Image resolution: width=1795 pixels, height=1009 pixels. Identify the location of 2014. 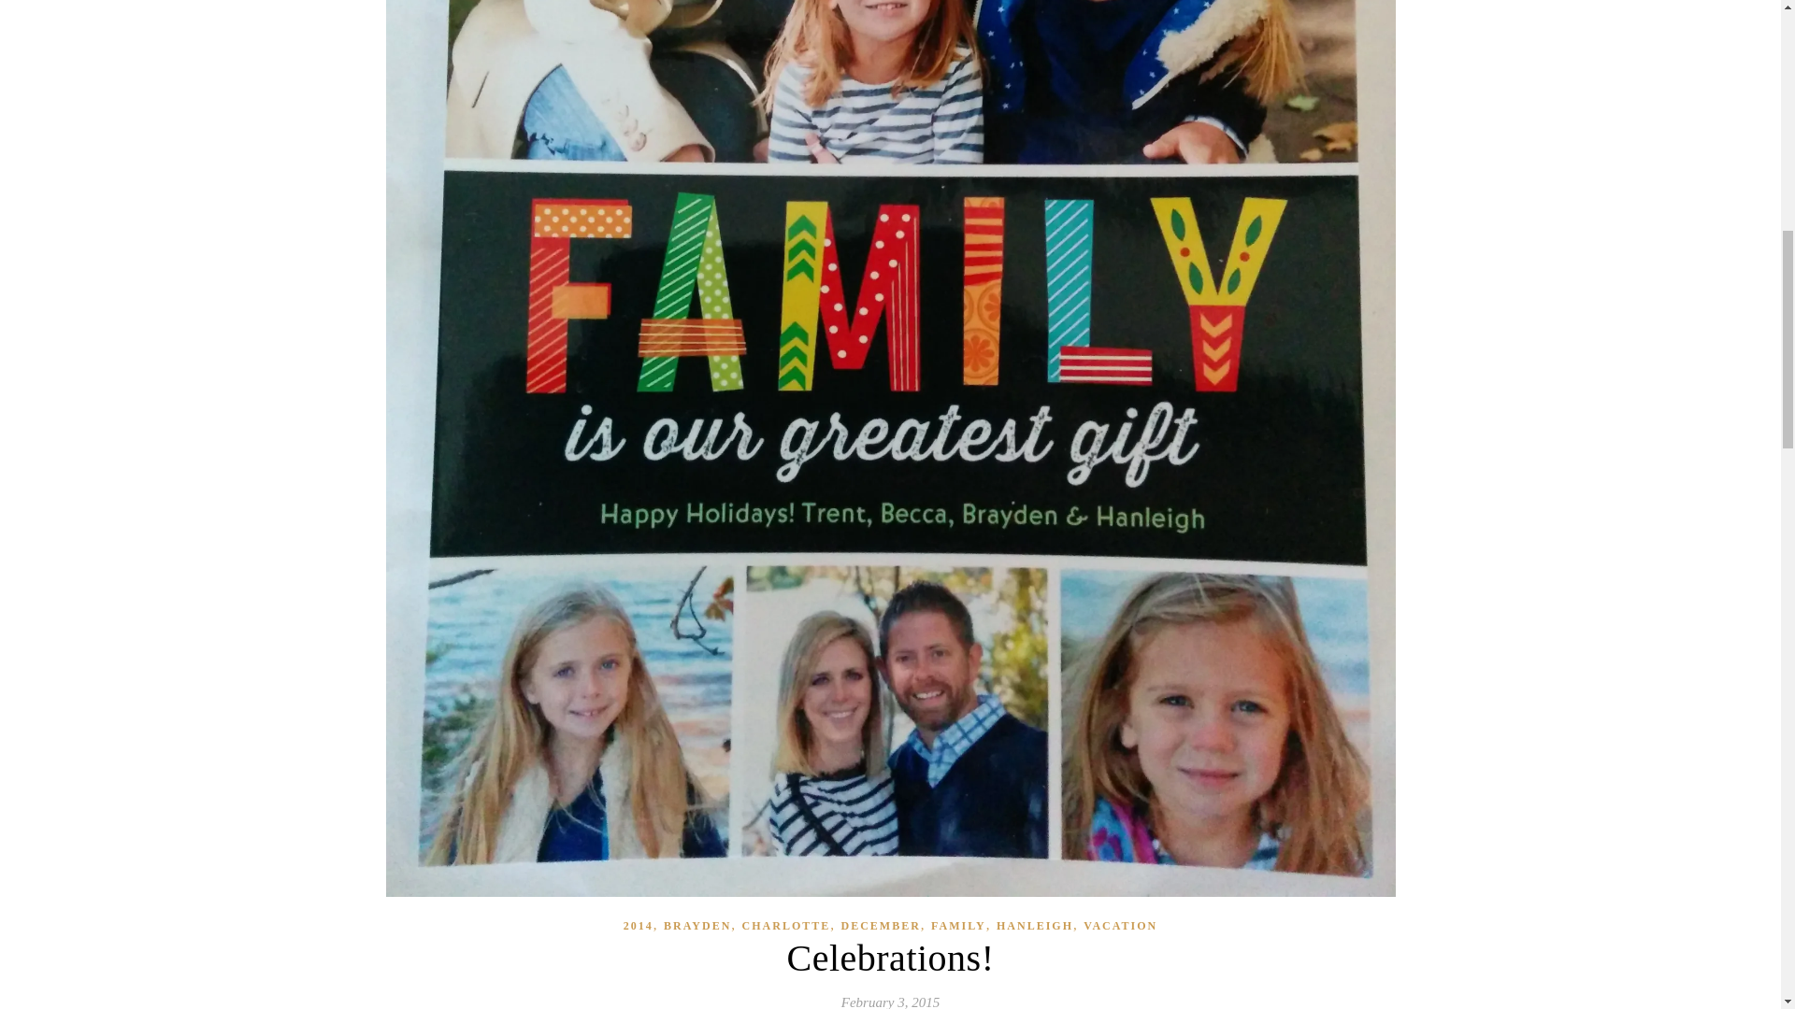
(638, 926).